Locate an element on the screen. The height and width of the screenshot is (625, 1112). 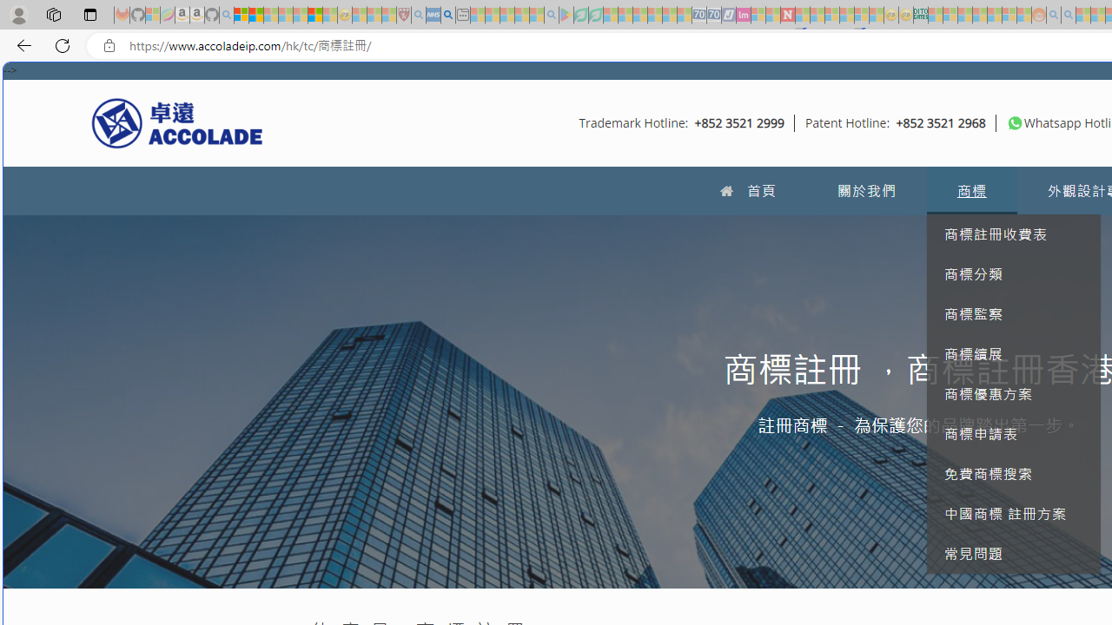
Cheap Car Rentals - Save70.com - Sleeping is located at coordinates (698, 16).